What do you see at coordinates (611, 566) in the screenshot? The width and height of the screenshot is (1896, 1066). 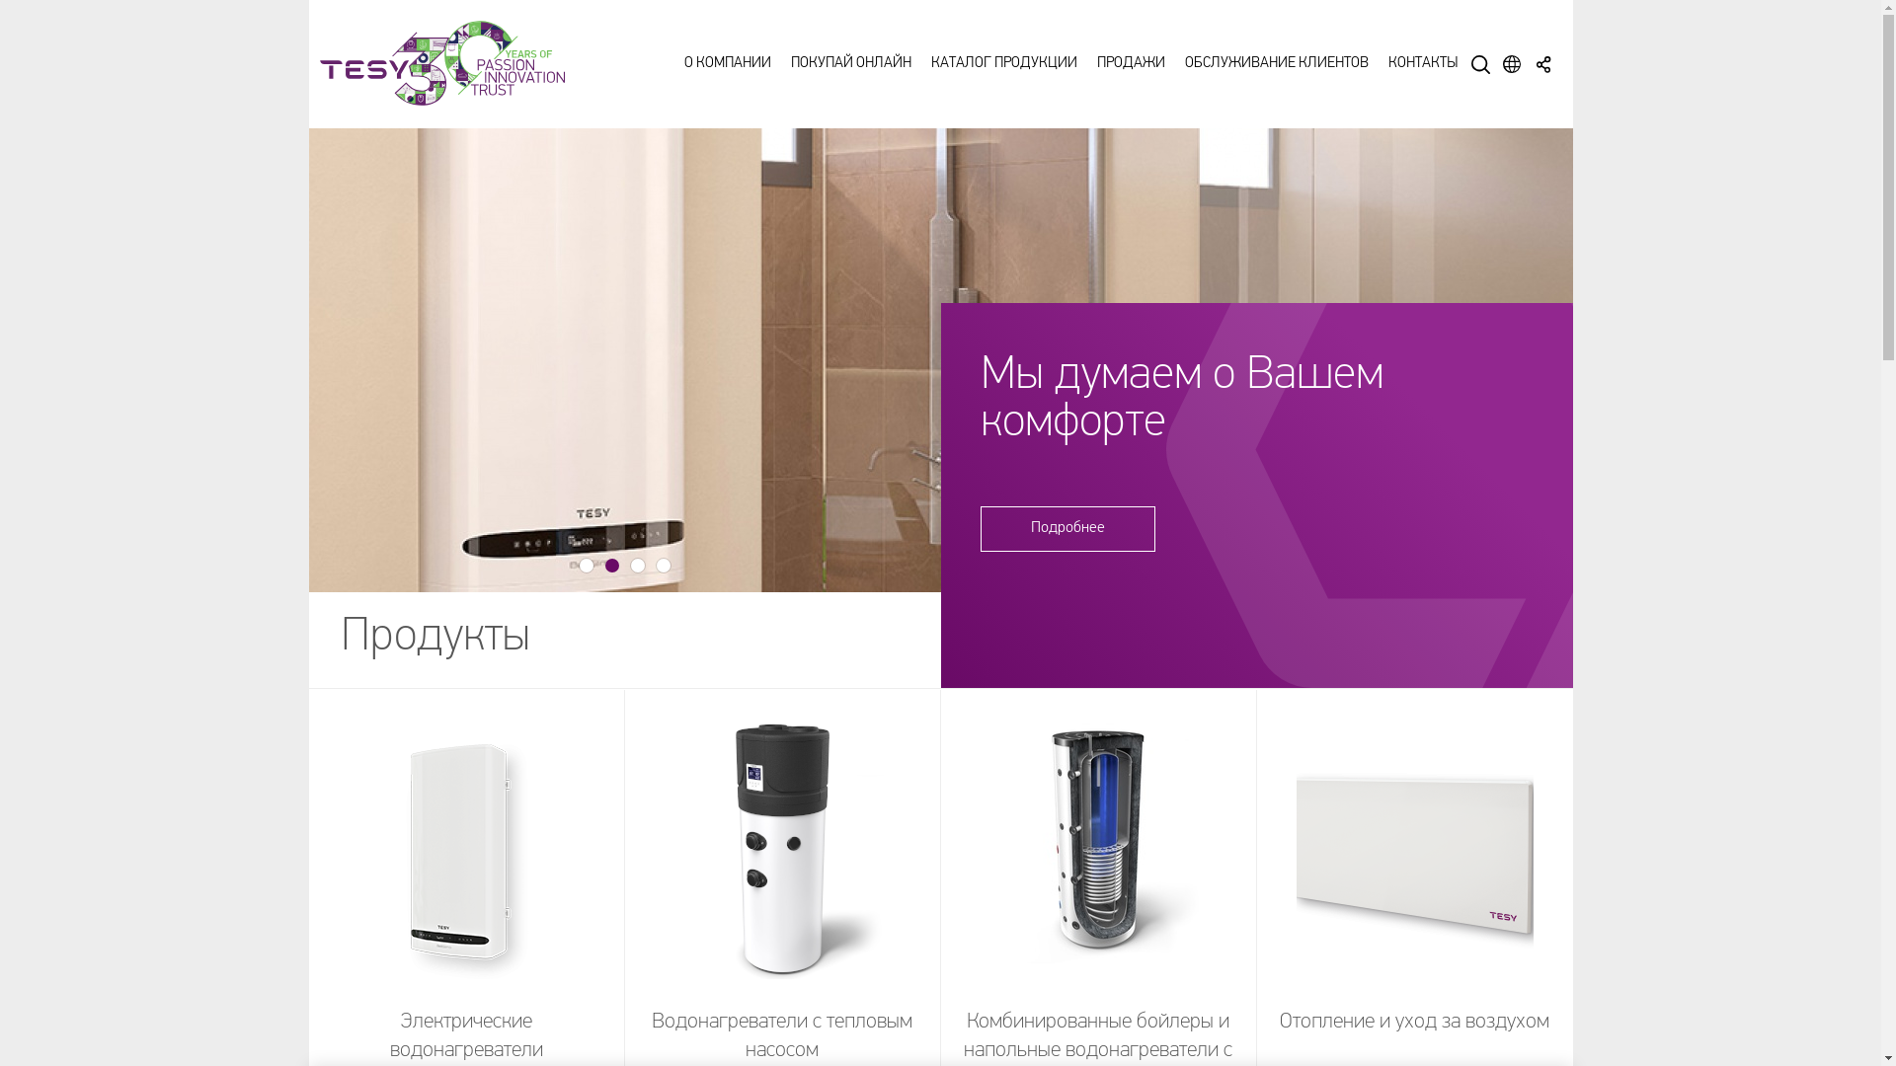 I see `2` at bounding box center [611, 566].